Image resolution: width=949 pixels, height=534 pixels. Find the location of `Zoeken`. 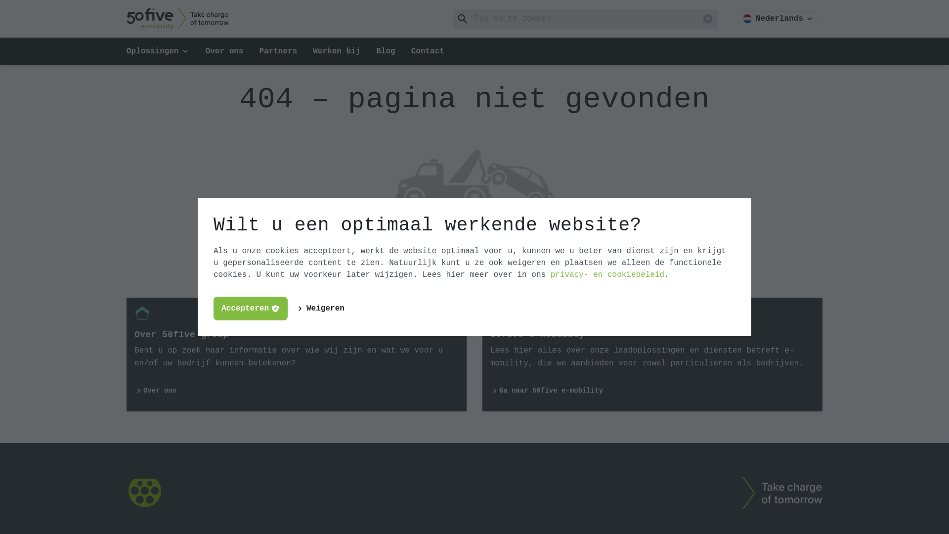

Zoeken is located at coordinates (463, 19).